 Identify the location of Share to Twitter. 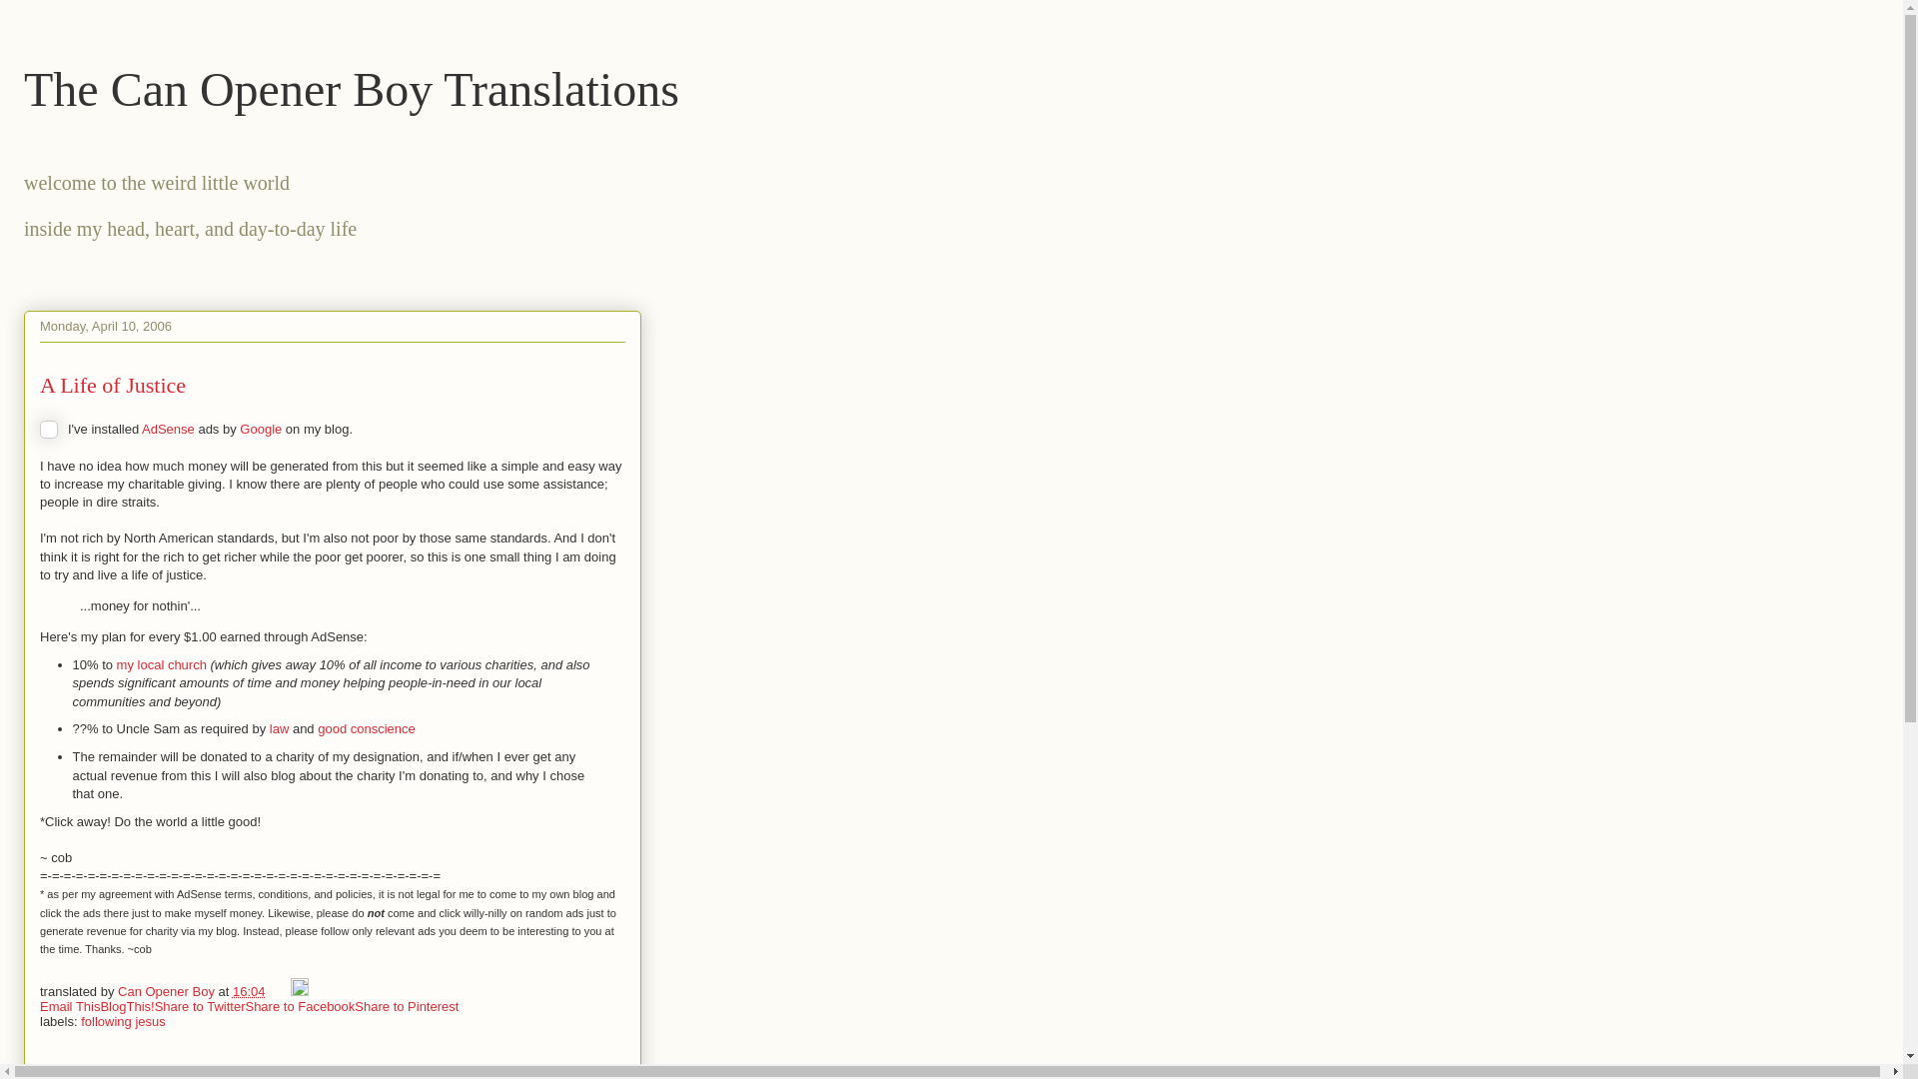
(200, 1007).